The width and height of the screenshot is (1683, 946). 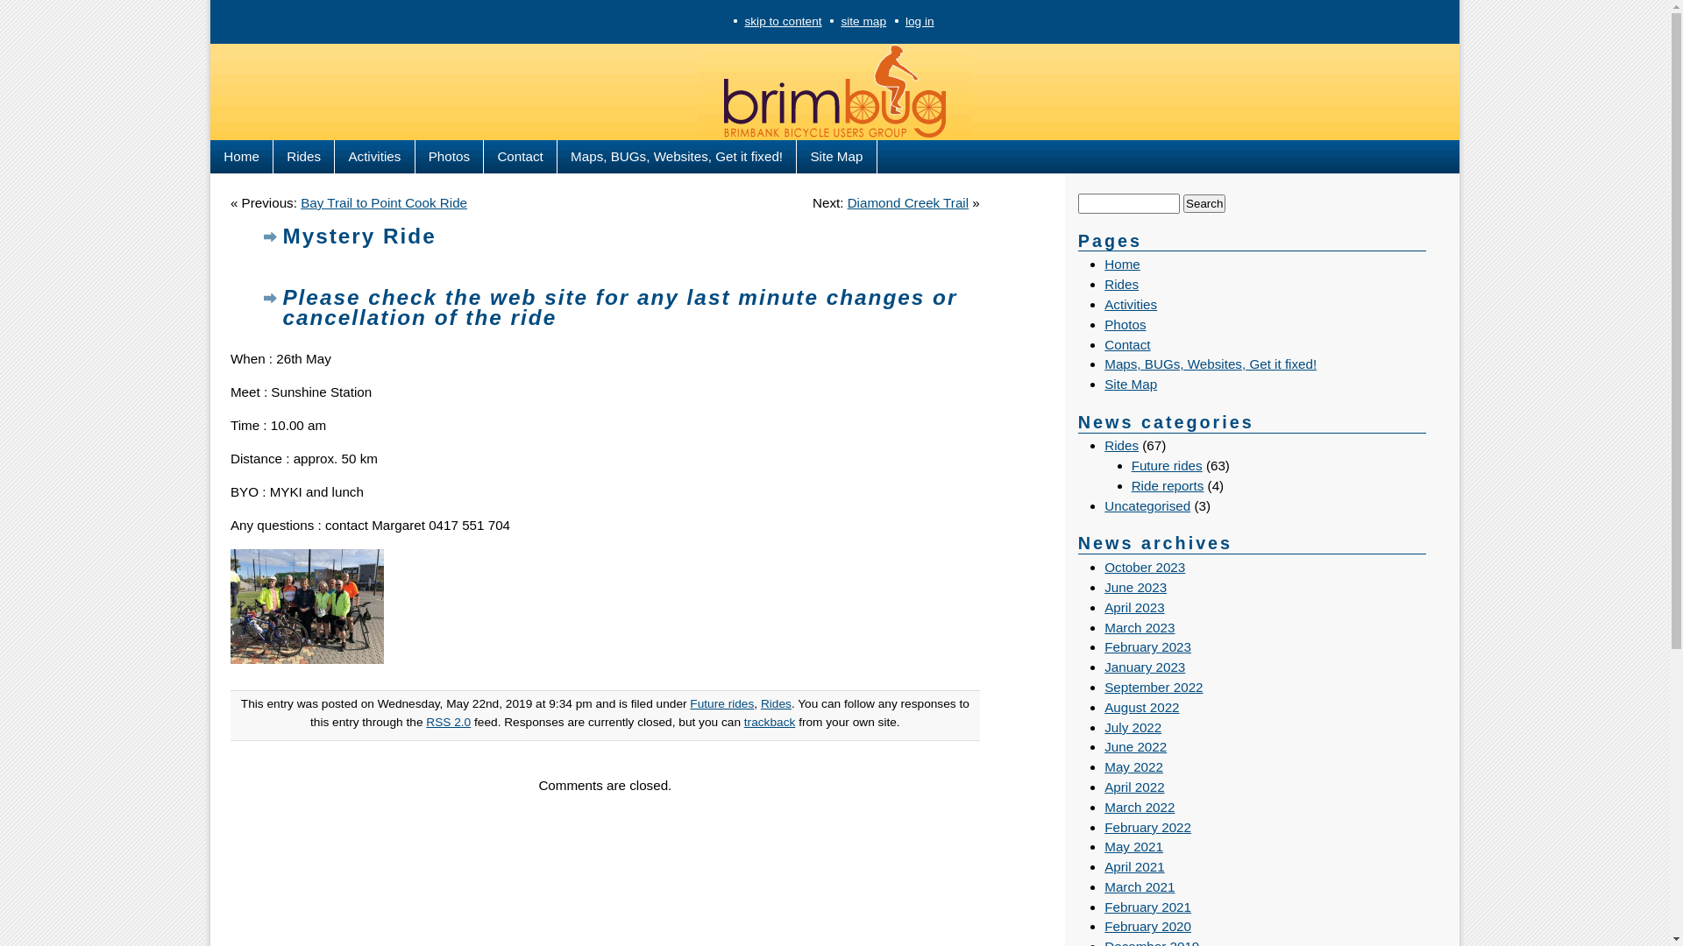 I want to click on Rides, so click(x=777, y=704).